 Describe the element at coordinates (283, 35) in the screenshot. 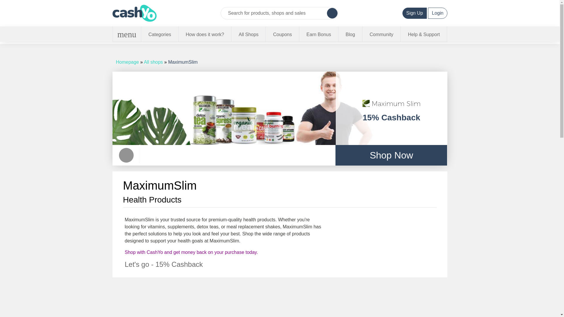

I see `Coupons` at that location.